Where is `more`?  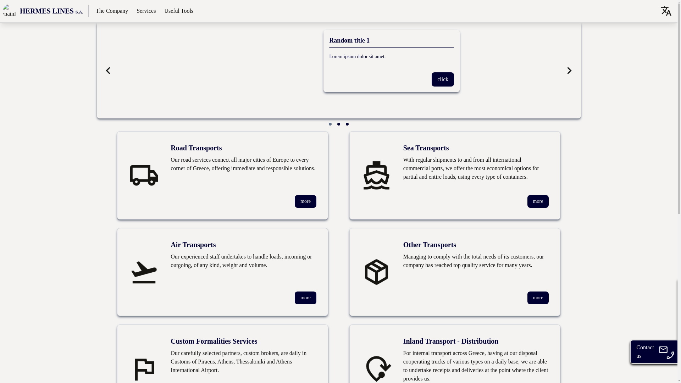 more is located at coordinates (306, 298).